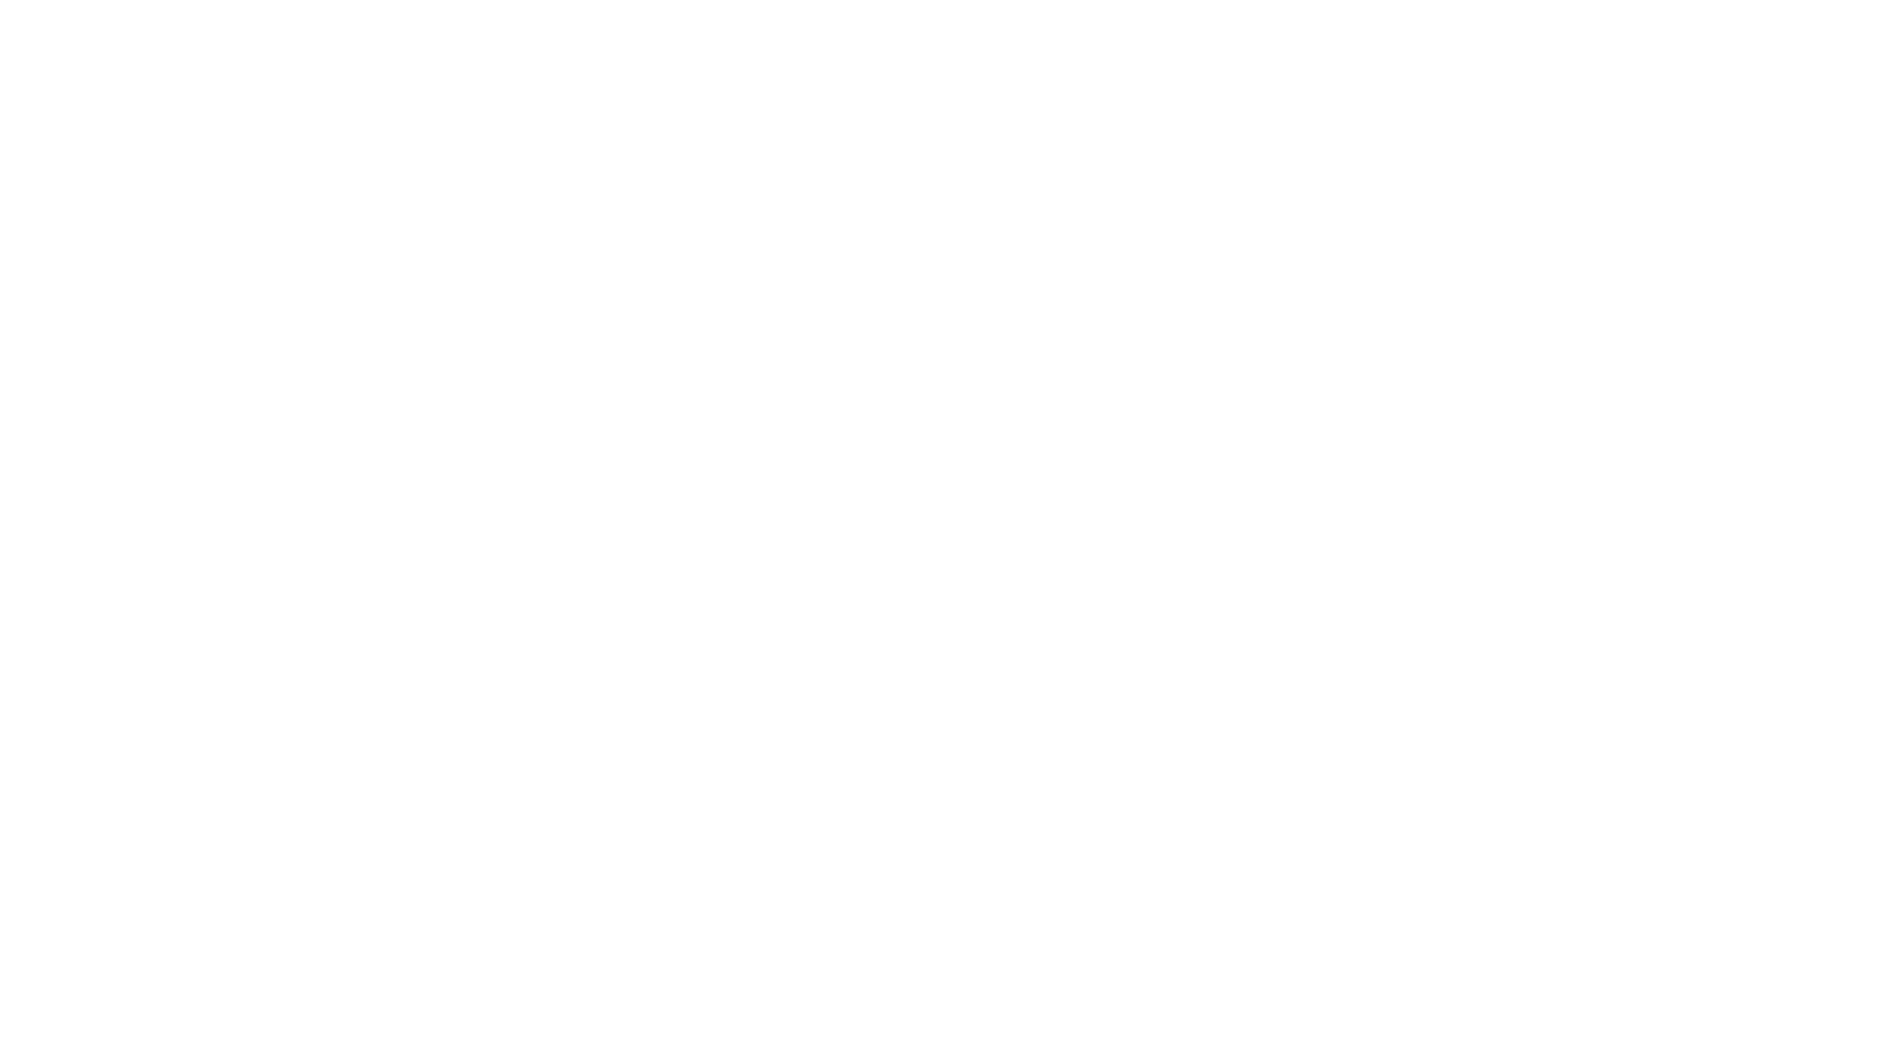 This screenshot has height=1060, width=1885. I want to click on Bitbull services & tarieven, so click(111, 1015).